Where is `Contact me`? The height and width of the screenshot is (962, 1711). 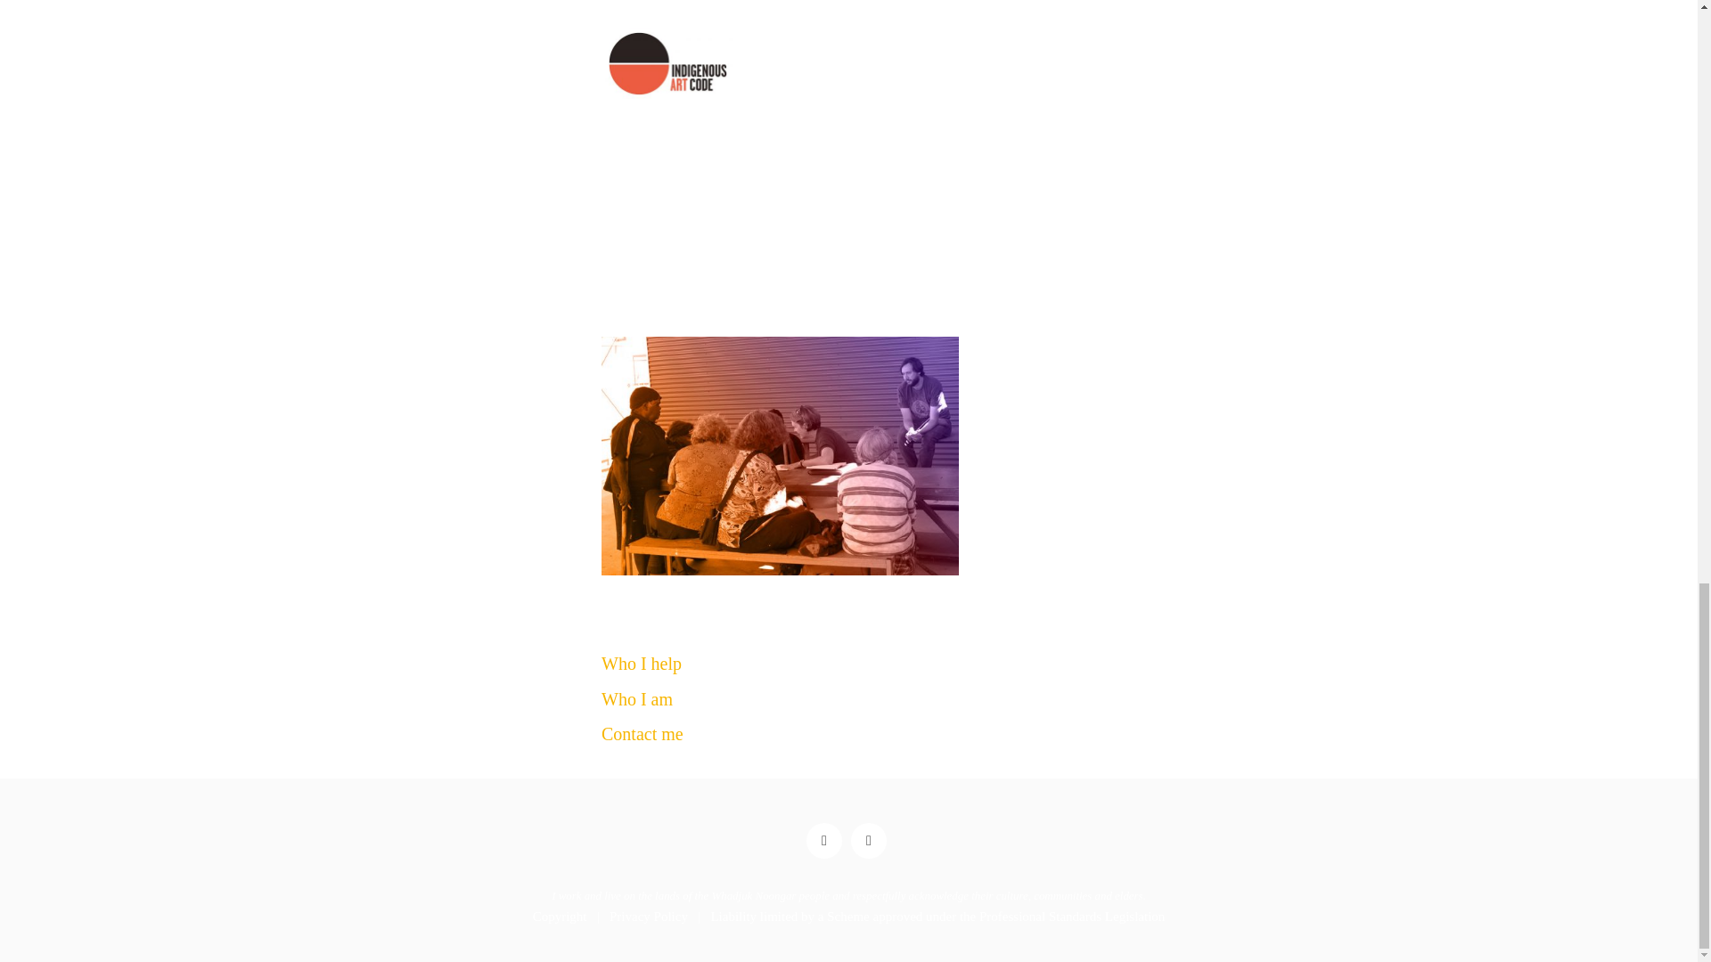
Contact me is located at coordinates (642, 734).